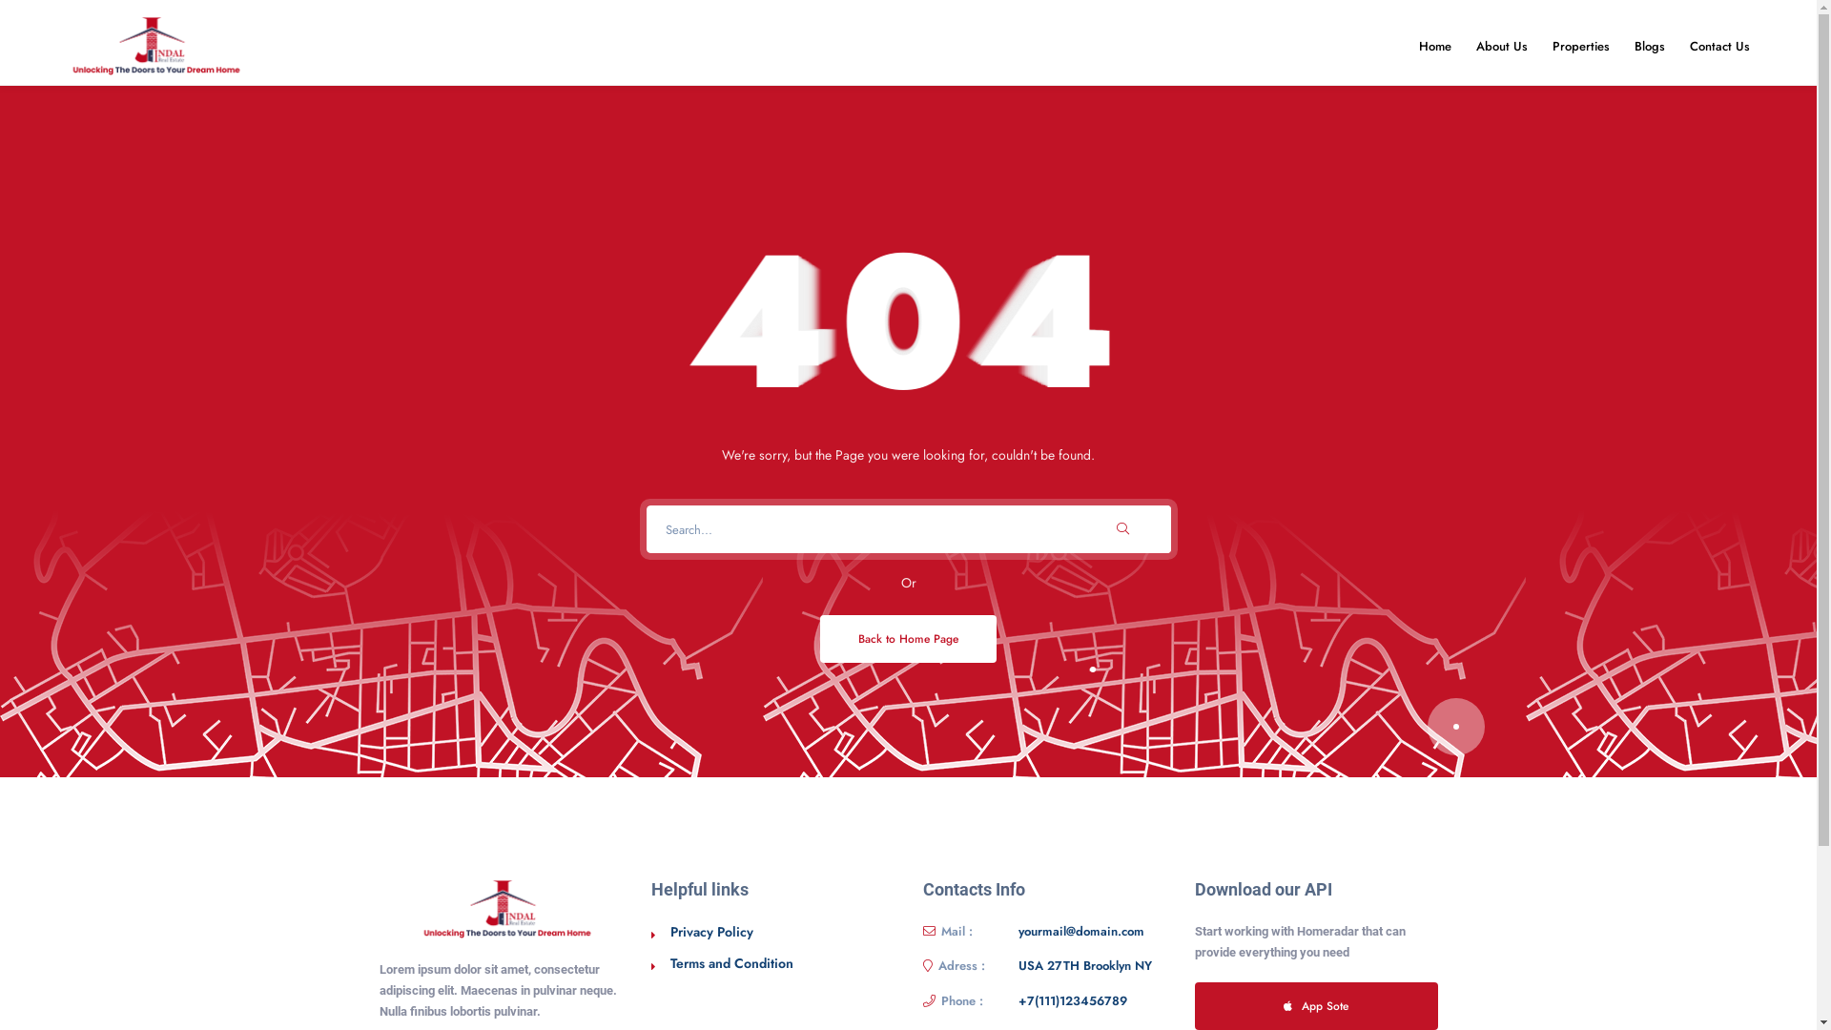  Describe the element at coordinates (730, 963) in the screenshot. I see `Terms and Condition` at that location.